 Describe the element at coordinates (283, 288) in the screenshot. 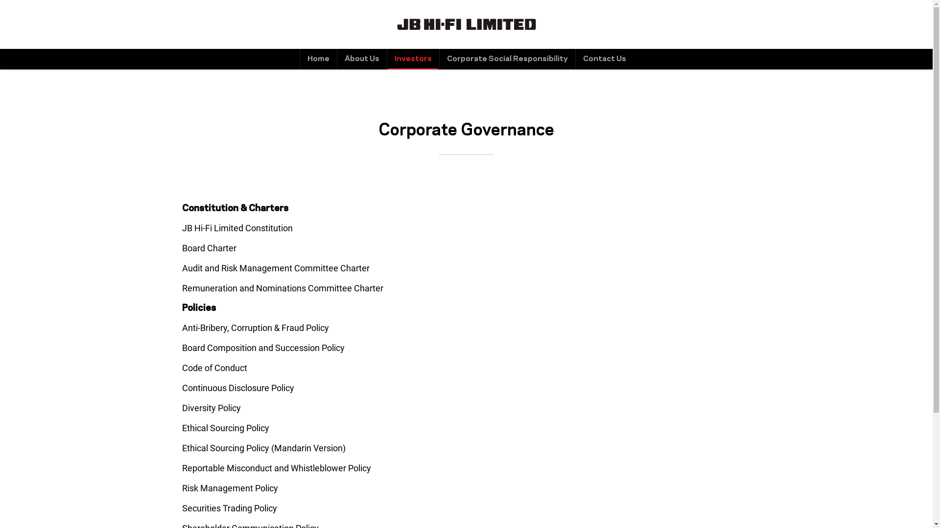

I see `Remuneration and Nominations Committee Charter` at that location.